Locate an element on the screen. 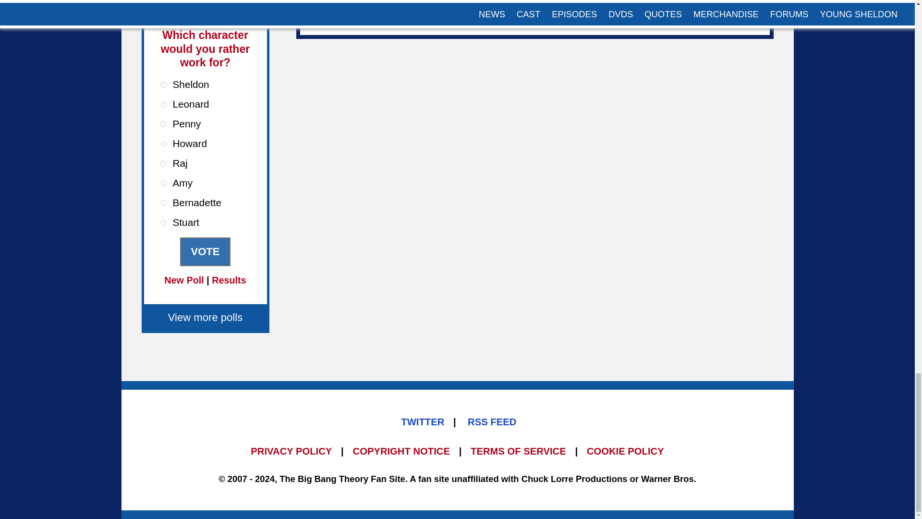 This screenshot has width=922, height=519. 5 is located at coordinates (163, 163).